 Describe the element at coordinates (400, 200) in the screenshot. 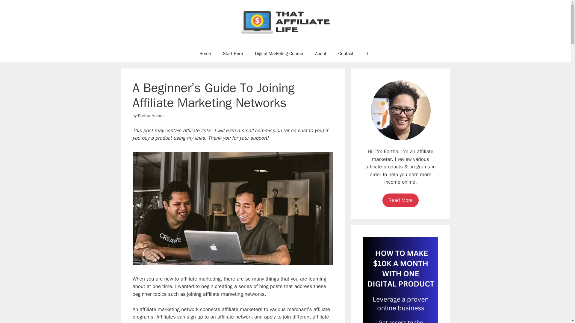

I see `Read More` at that location.